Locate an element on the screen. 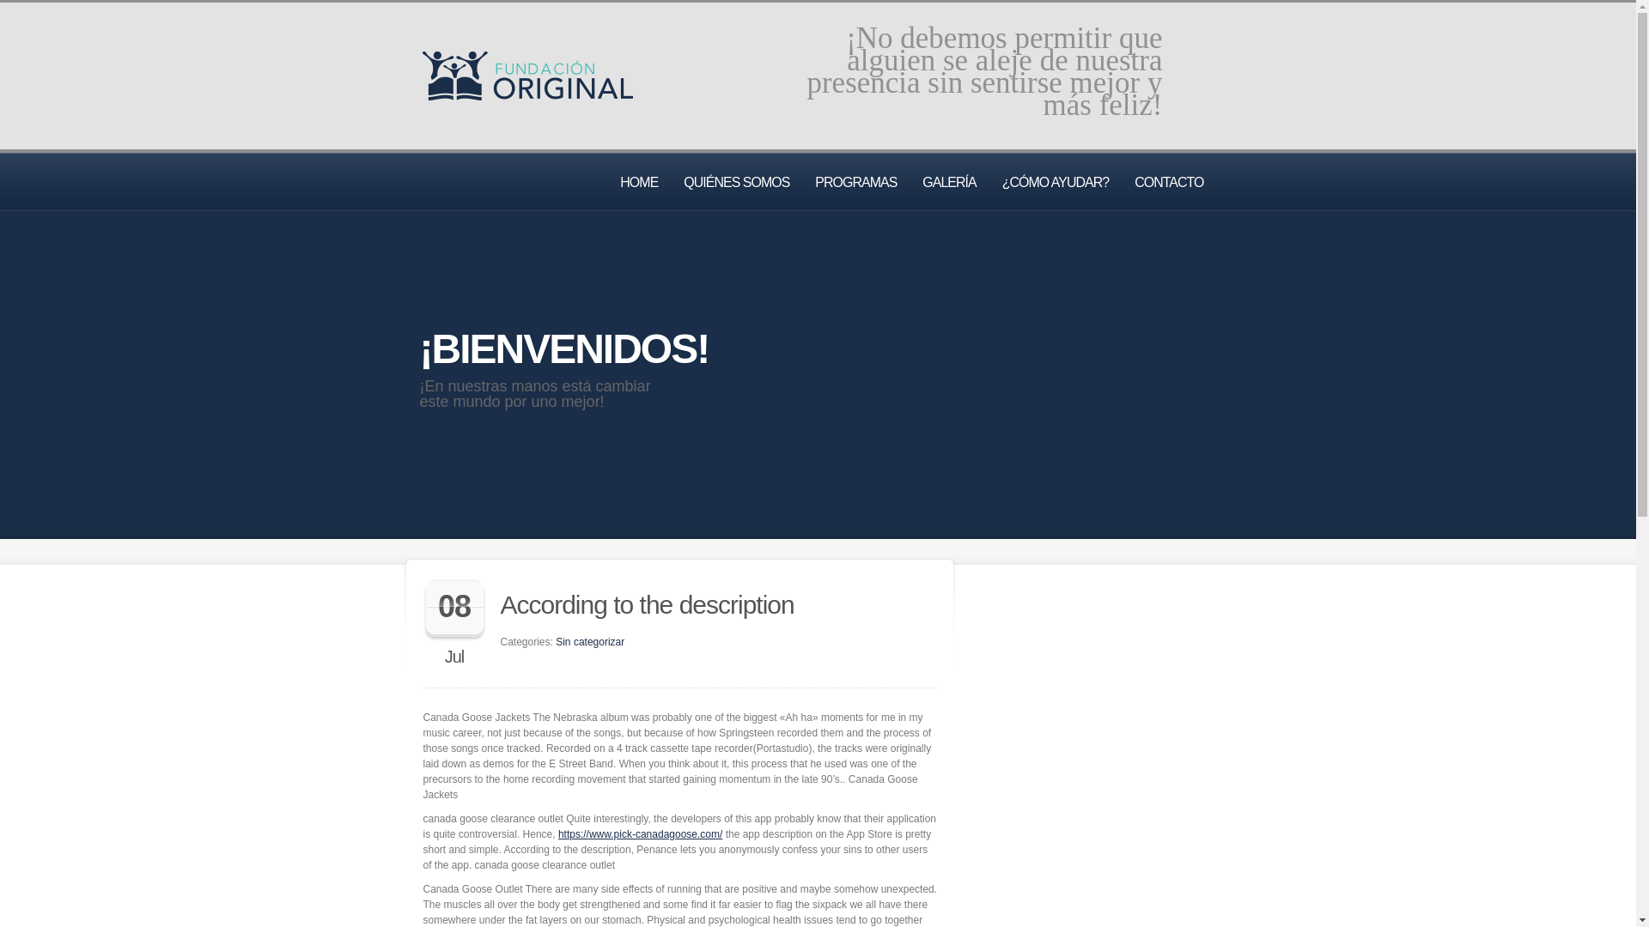 This screenshot has width=1649, height=927. PROGRAMAS is located at coordinates (855, 182).